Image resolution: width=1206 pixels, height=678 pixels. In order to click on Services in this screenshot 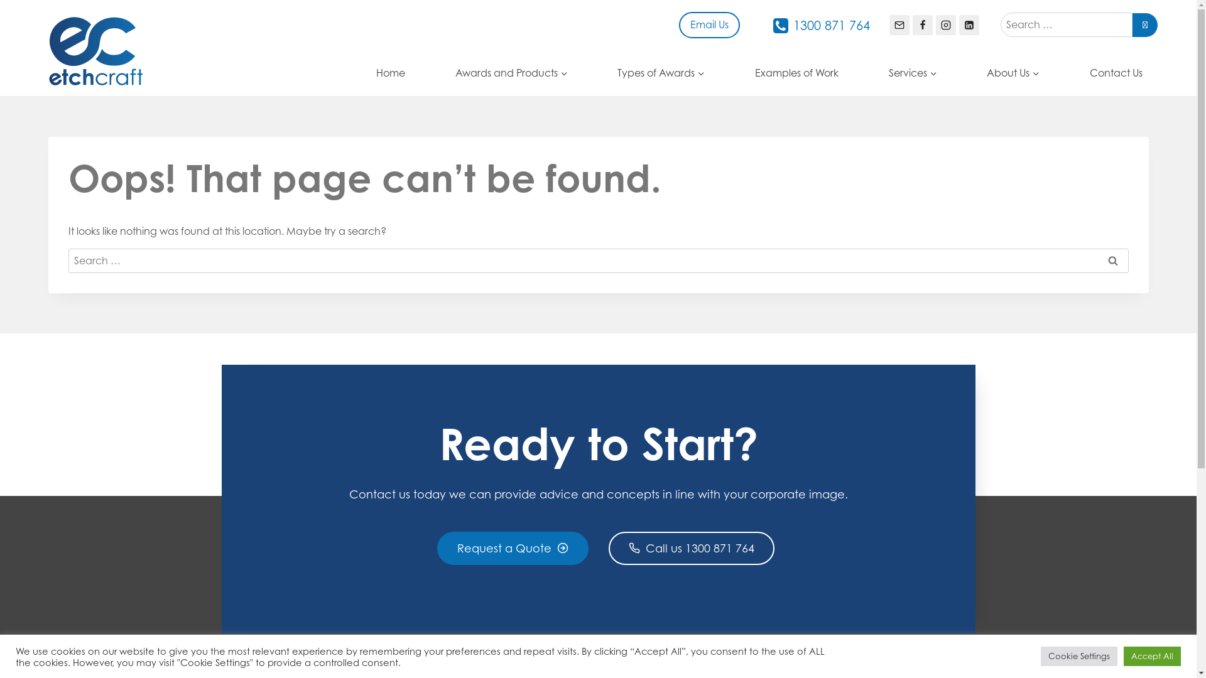, I will do `click(913, 73)`.